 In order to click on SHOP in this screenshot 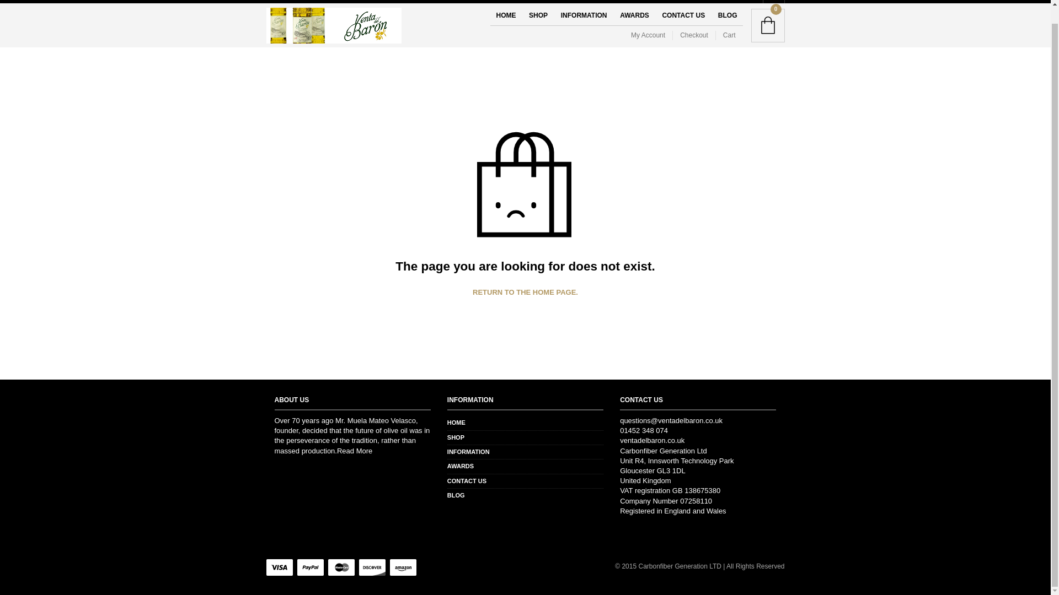, I will do `click(456, 437)`.